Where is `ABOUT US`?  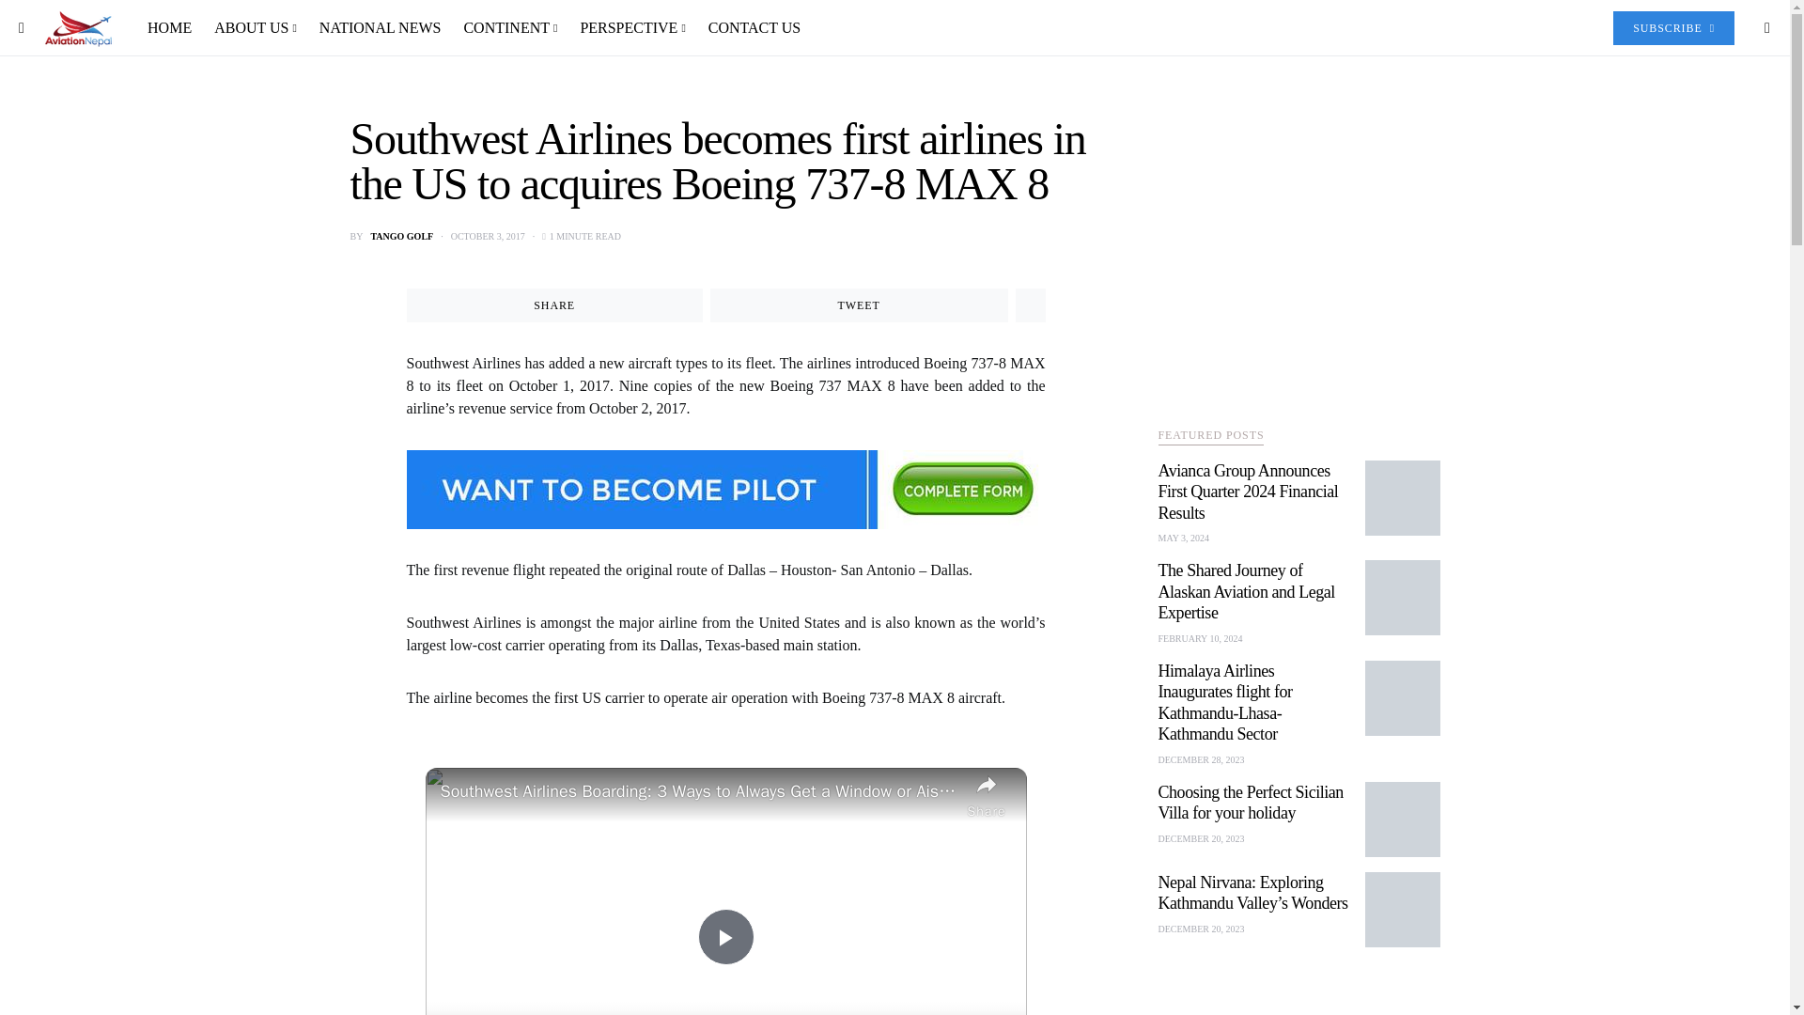
ABOUT US is located at coordinates (256, 28).